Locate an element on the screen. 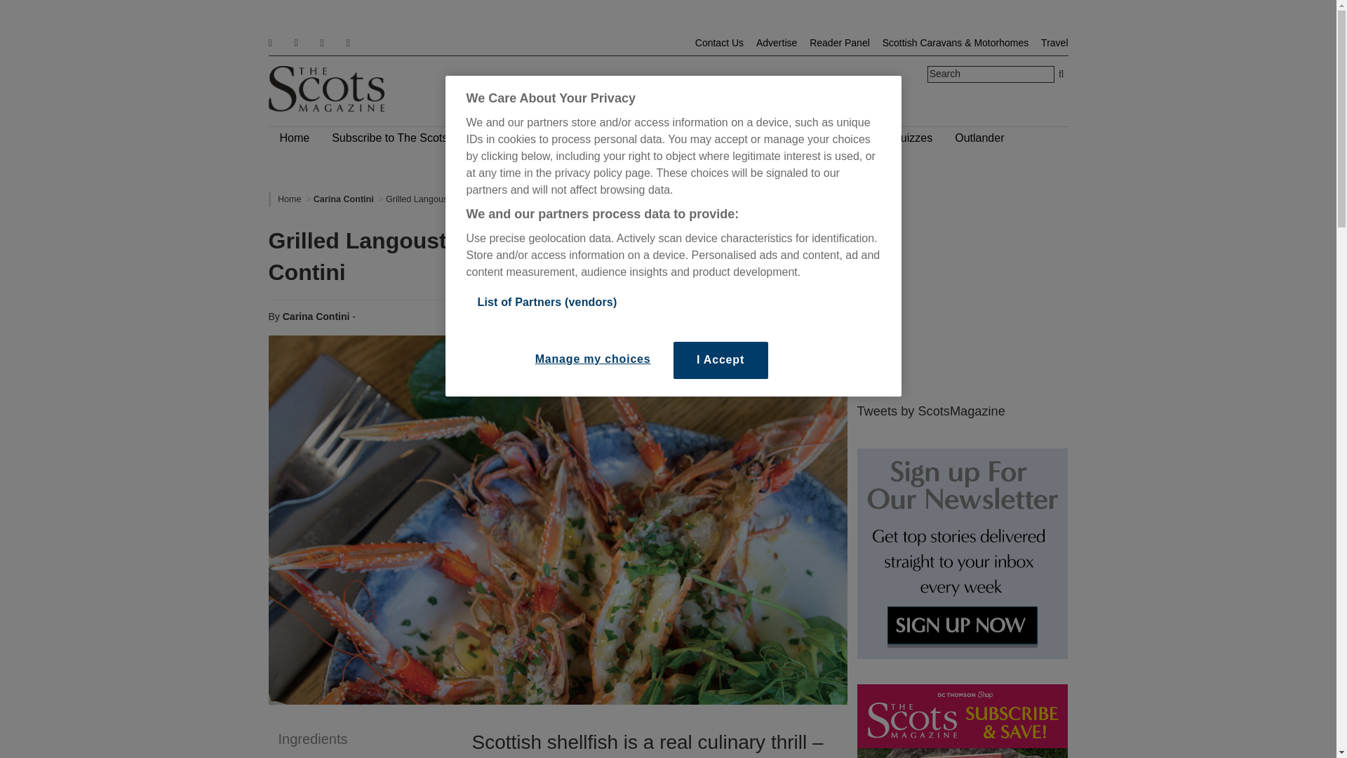 Image resolution: width=1347 pixels, height=758 pixels. The Scots Magazine is located at coordinates (326, 88).